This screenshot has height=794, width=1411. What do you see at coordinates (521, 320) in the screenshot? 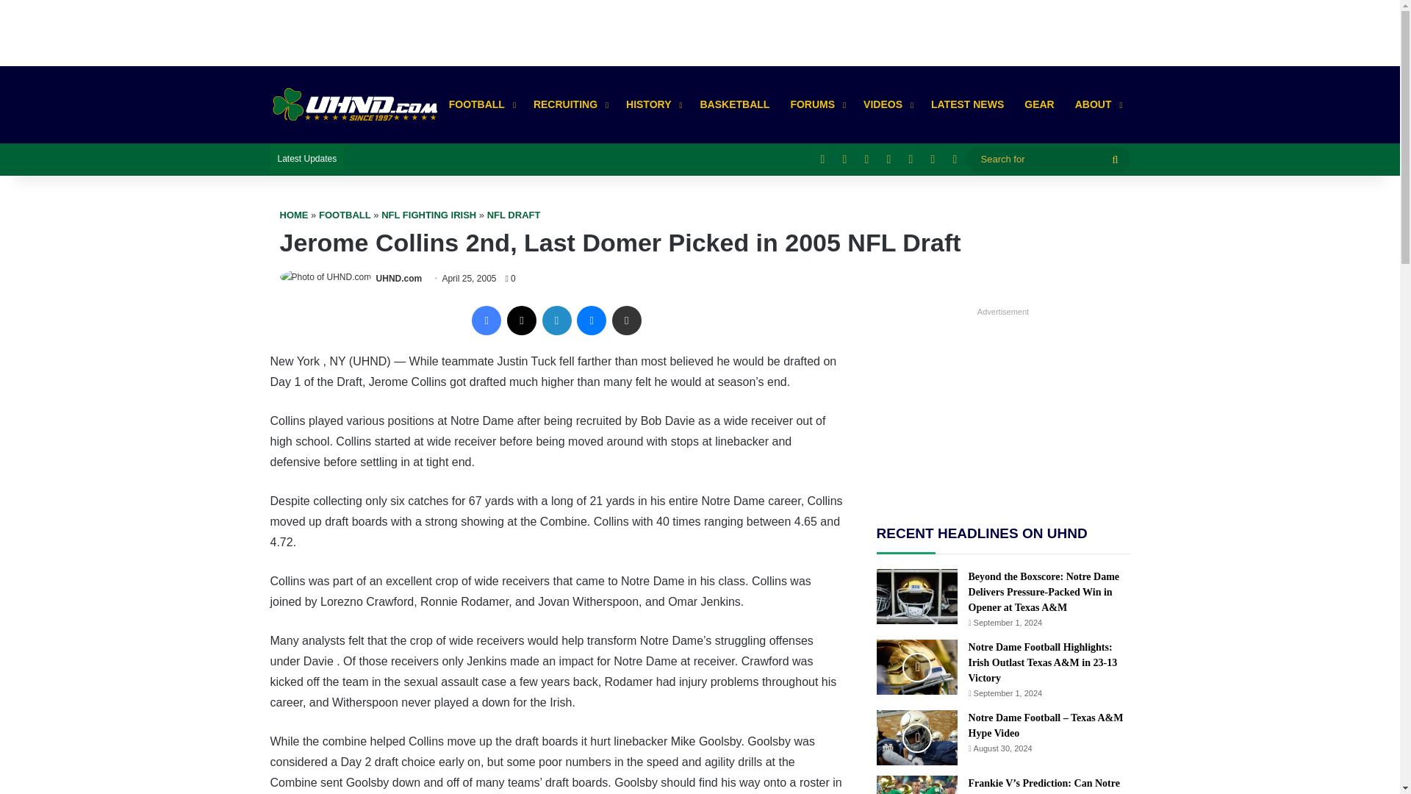
I see `X` at bounding box center [521, 320].